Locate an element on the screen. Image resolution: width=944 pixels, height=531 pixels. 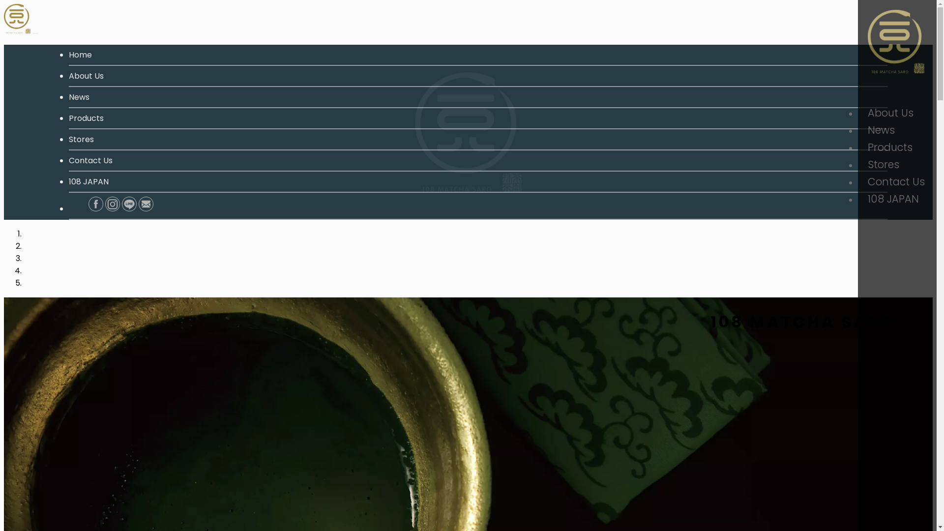
Home is located at coordinates (81, 55).